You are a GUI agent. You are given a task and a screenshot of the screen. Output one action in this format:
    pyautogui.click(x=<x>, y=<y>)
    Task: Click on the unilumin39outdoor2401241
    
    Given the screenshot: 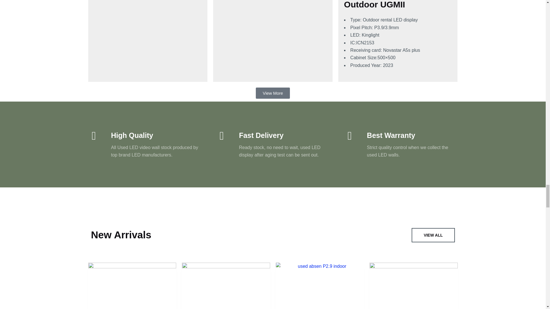 What is the action you would take?
    pyautogui.click(x=132, y=286)
    